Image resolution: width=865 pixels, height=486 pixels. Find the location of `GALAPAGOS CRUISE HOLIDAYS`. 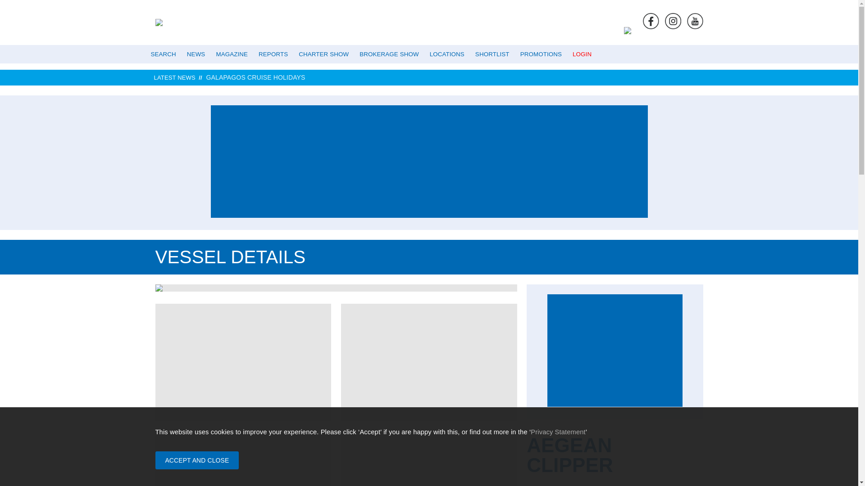

GALAPAGOS CRUISE HOLIDAYS is located at coordinates (459, 77).